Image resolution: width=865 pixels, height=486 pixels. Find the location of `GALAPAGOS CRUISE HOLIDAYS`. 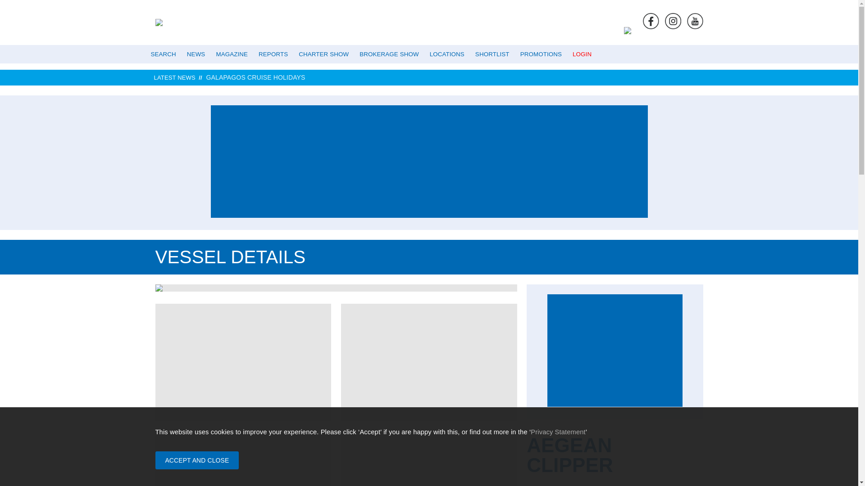

GALAPAGOS CRUISE HOLIDAYS is located at coordinates (459, 77).